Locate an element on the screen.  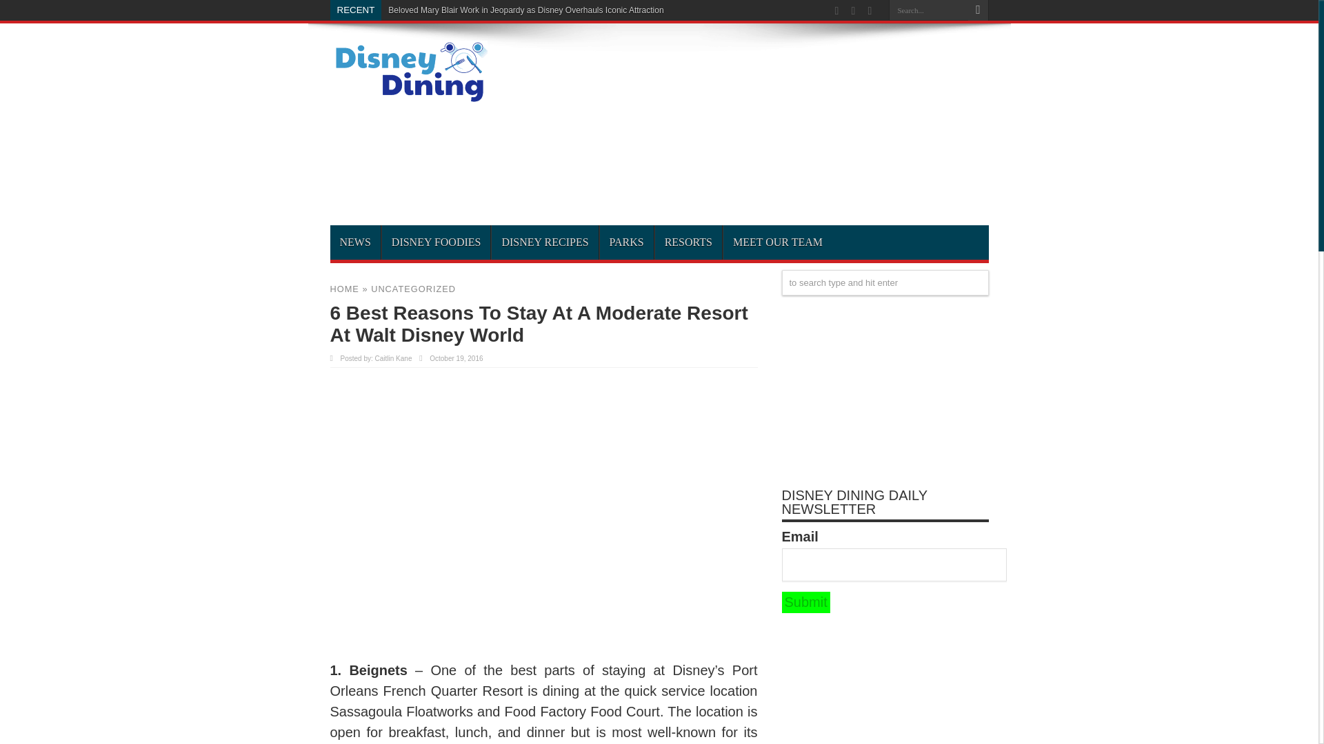
MEET OUR TEAM is located at coordinates (778, 242).